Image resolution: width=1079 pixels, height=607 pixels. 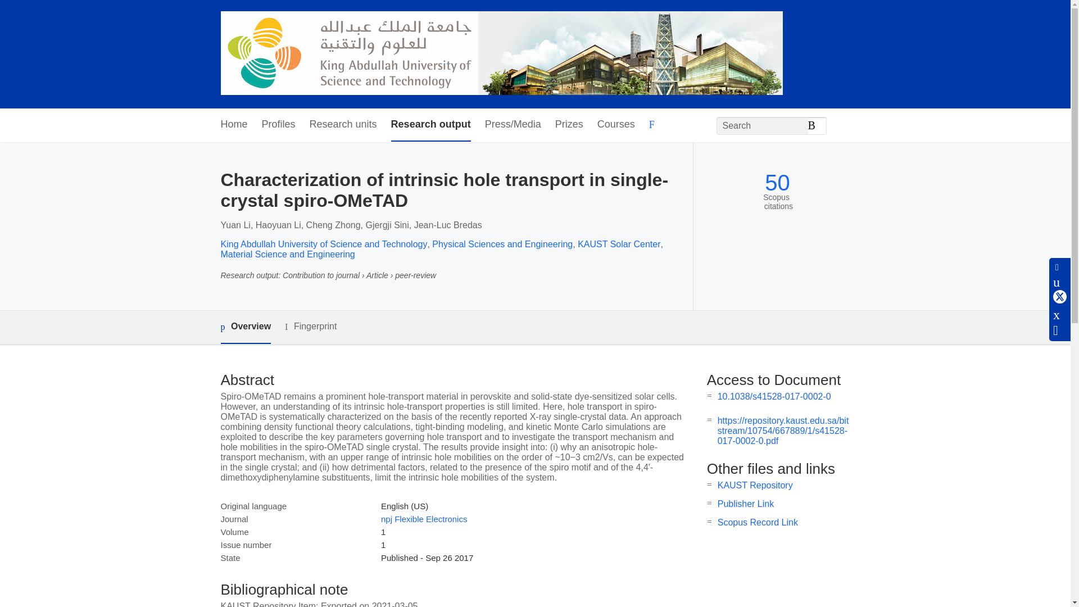 What do you see at coordinates (502, 244) in the screenshot?
I see `Physical Sciences and Engineering` at bounding box center [502, 244].